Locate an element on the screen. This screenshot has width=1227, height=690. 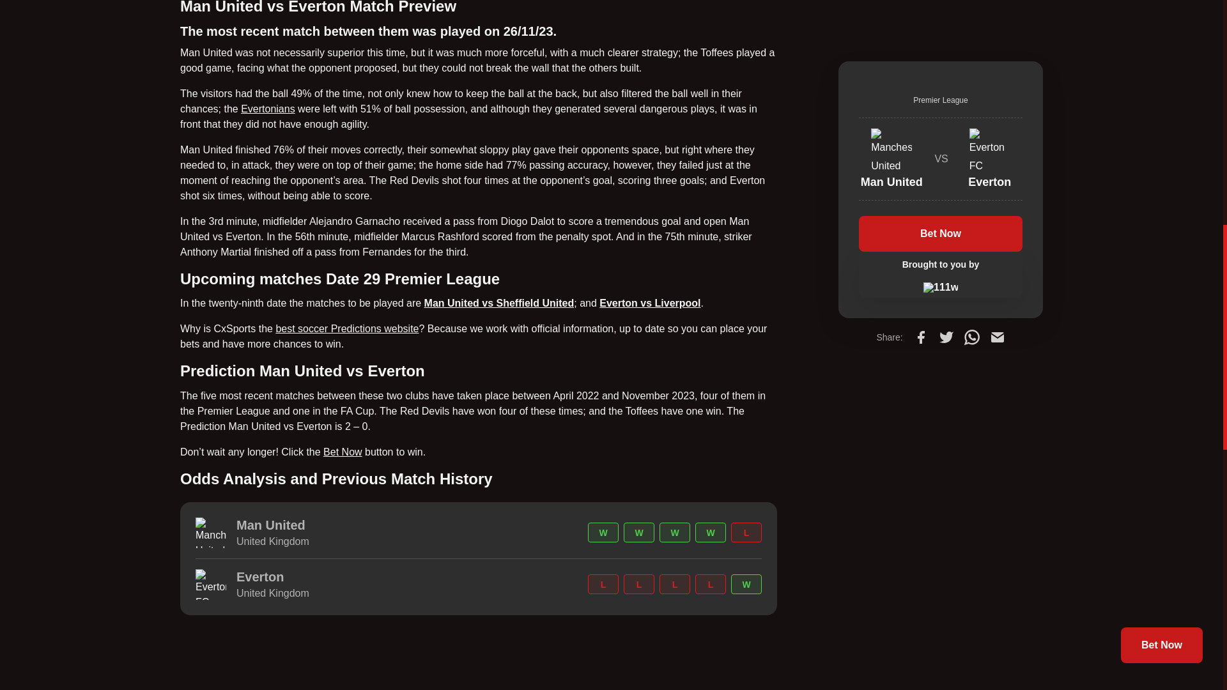
Man United vs Sheffield United predictions is located at coordinates (499, 303).